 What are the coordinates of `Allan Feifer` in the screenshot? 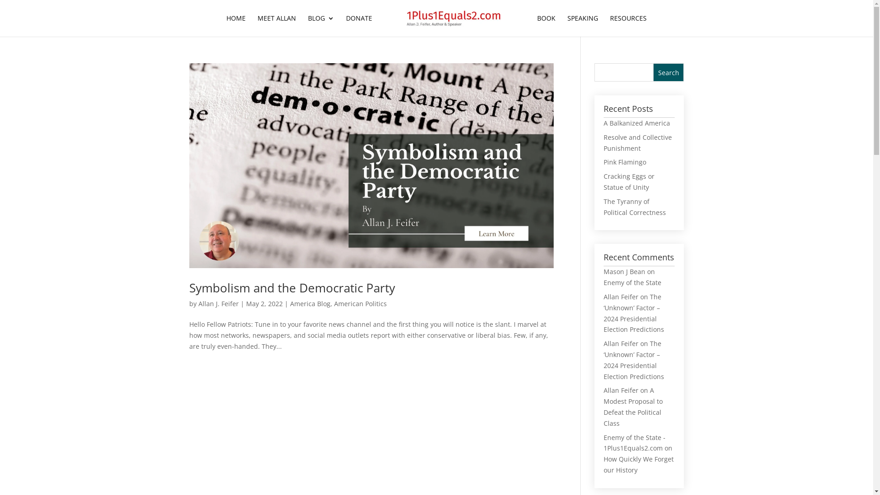 It's located at (621, 297).